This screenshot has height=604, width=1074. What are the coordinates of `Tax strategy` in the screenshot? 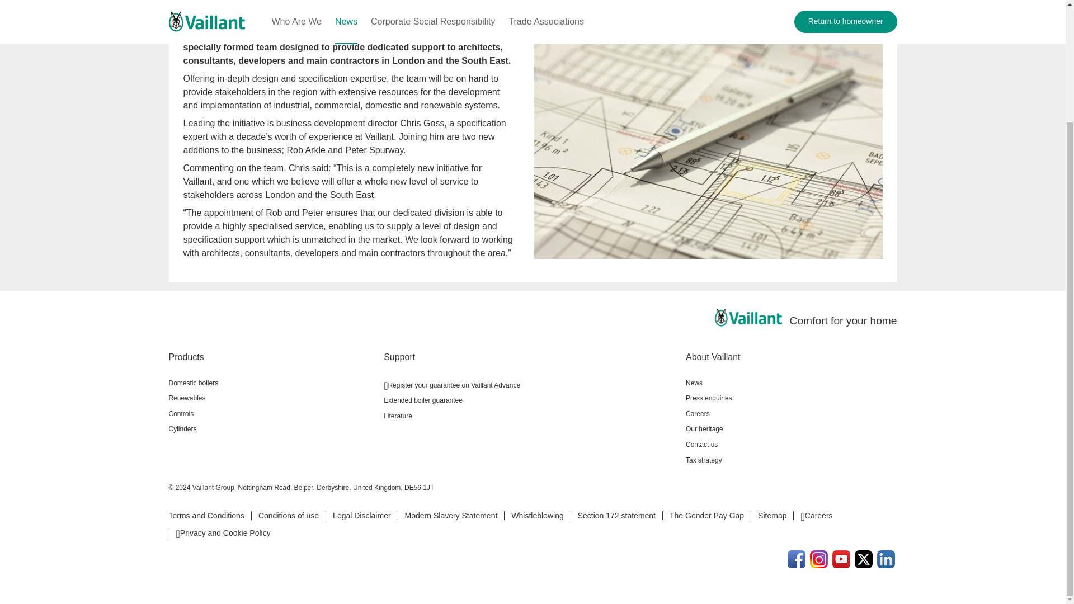 It's located at (791, 460).